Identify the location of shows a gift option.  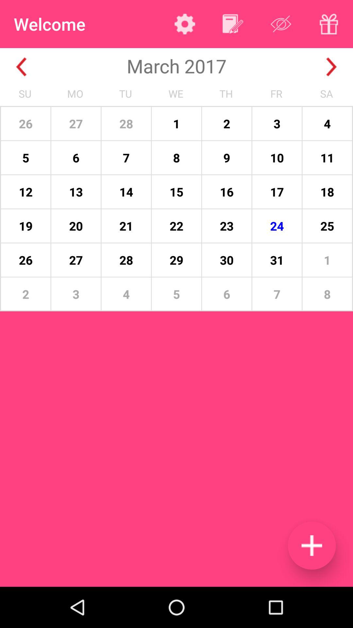
(329, 24).